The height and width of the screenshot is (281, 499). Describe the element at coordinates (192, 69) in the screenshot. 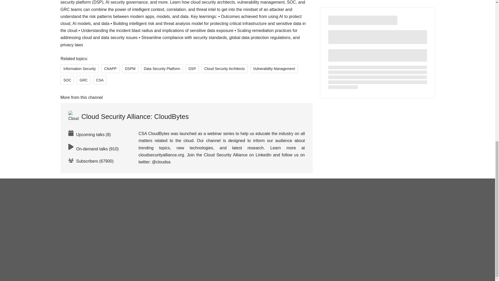

I see `DSP` at that location.